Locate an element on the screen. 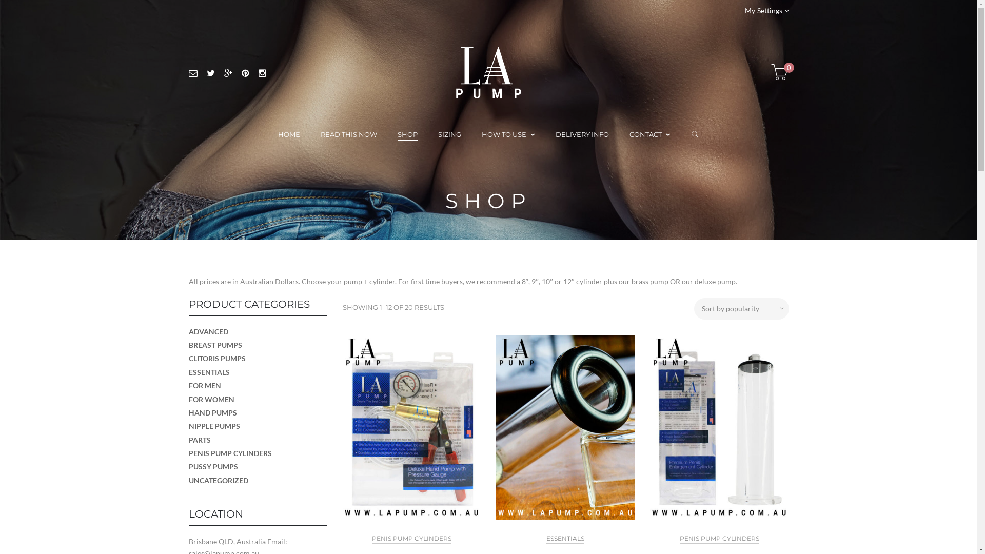  How To Use is located at coordinates (516, 417).